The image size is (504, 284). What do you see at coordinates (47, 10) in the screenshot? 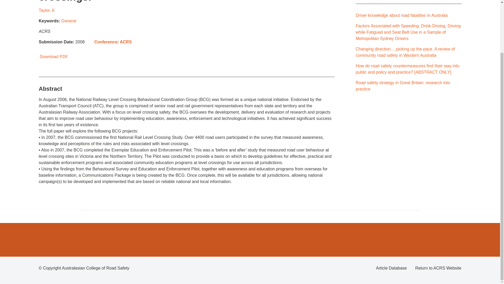
I see `Taylor, K` at bounding box center [47, 10].